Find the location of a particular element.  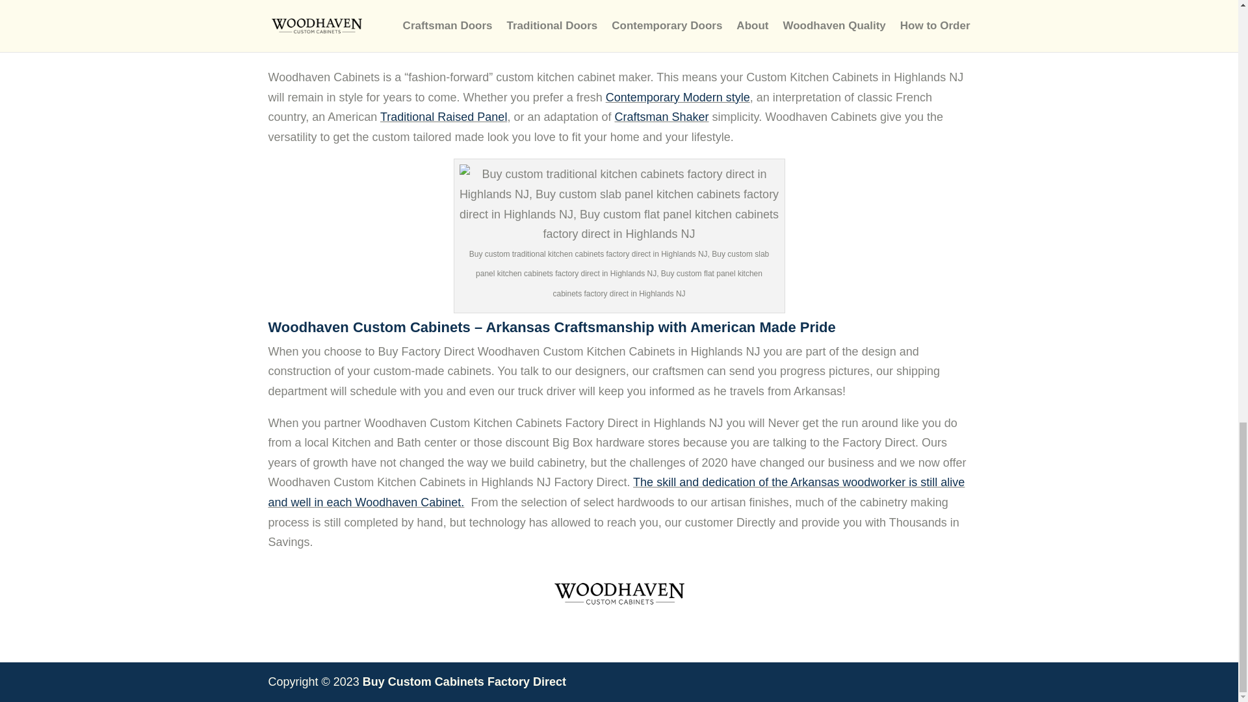

Craftsman Shaker is located at coordinates (662, 117).